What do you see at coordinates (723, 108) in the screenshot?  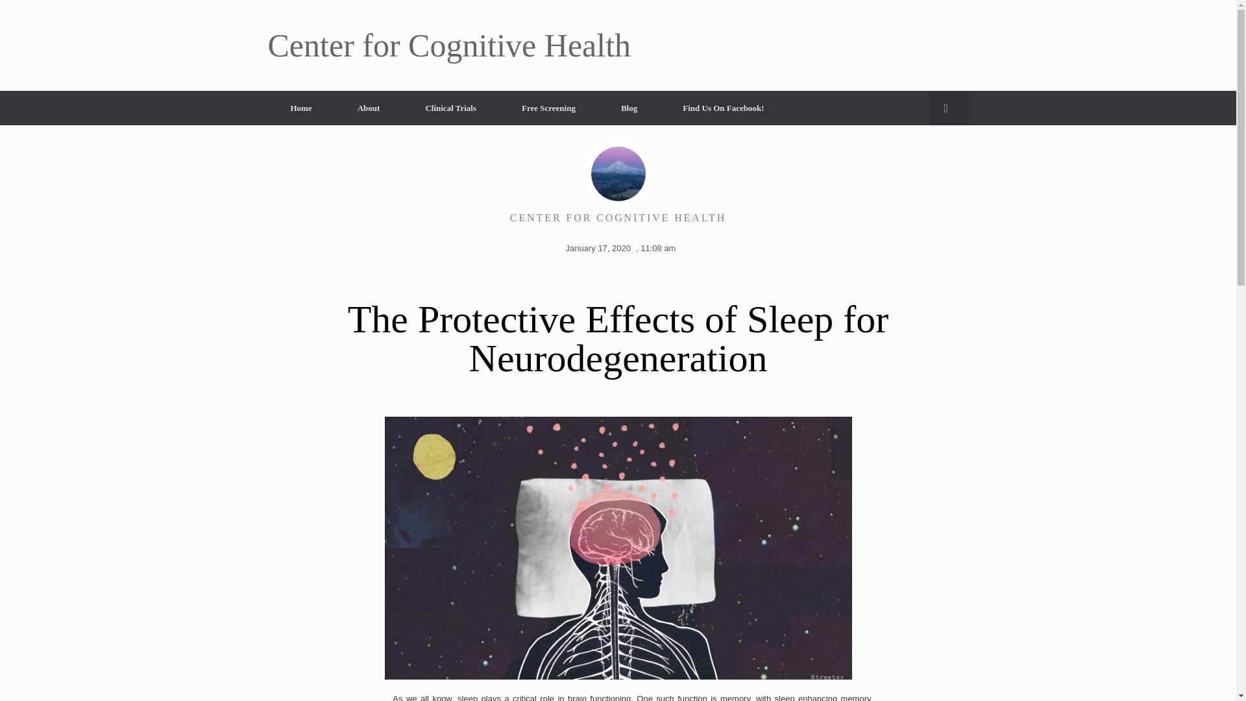 I see `Find Us On Facebook!` at bounding box center [723, 108].